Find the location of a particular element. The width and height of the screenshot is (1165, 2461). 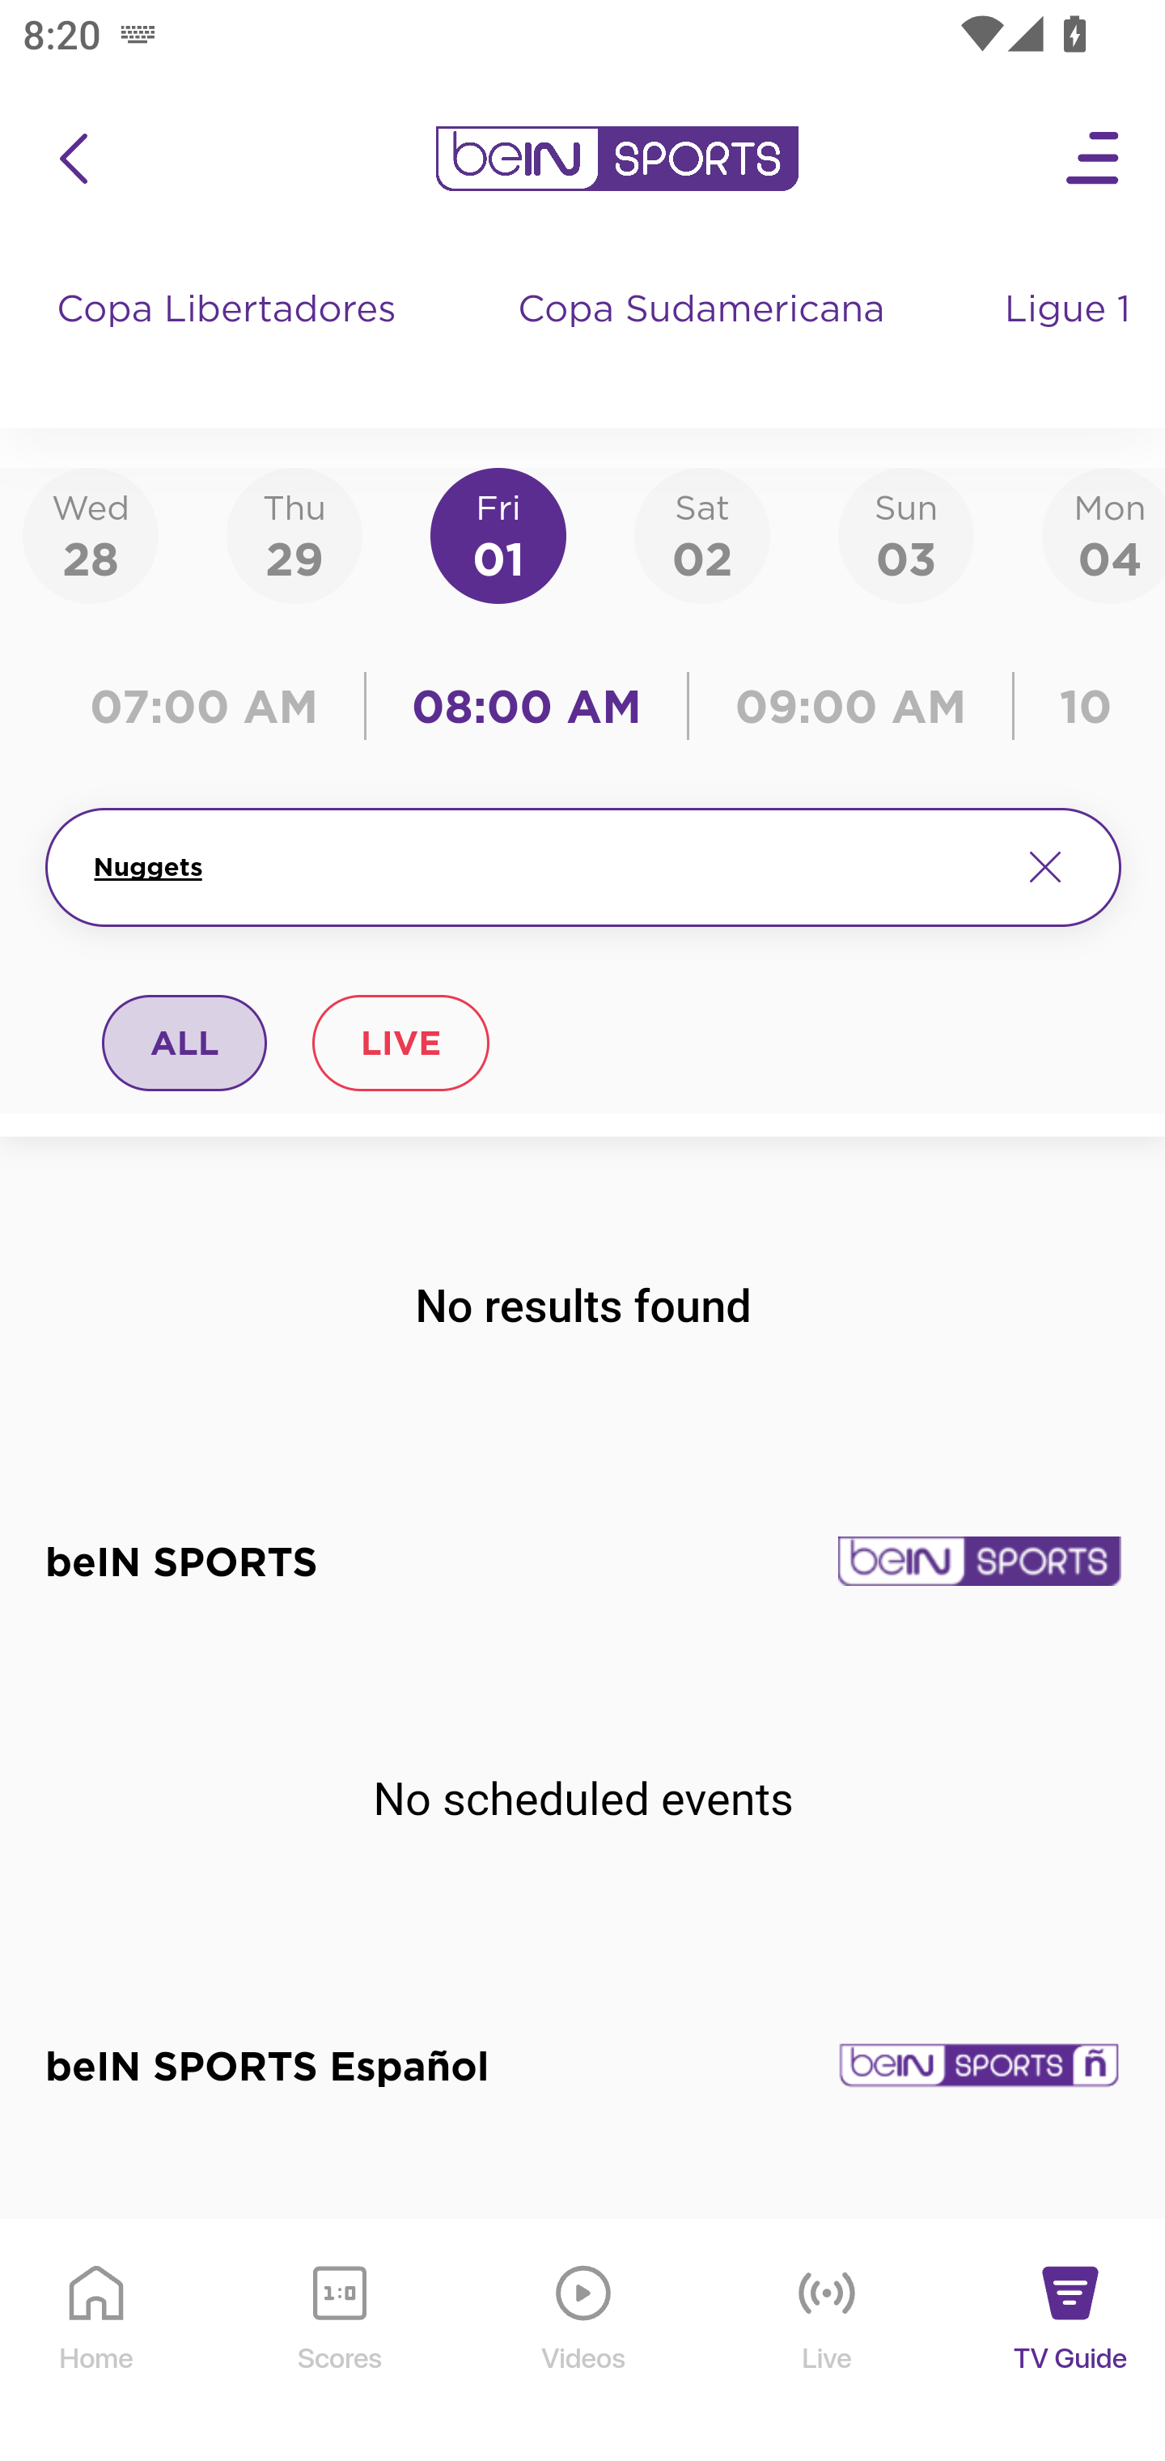

Mon04 is located at coordinates (1104, 534).